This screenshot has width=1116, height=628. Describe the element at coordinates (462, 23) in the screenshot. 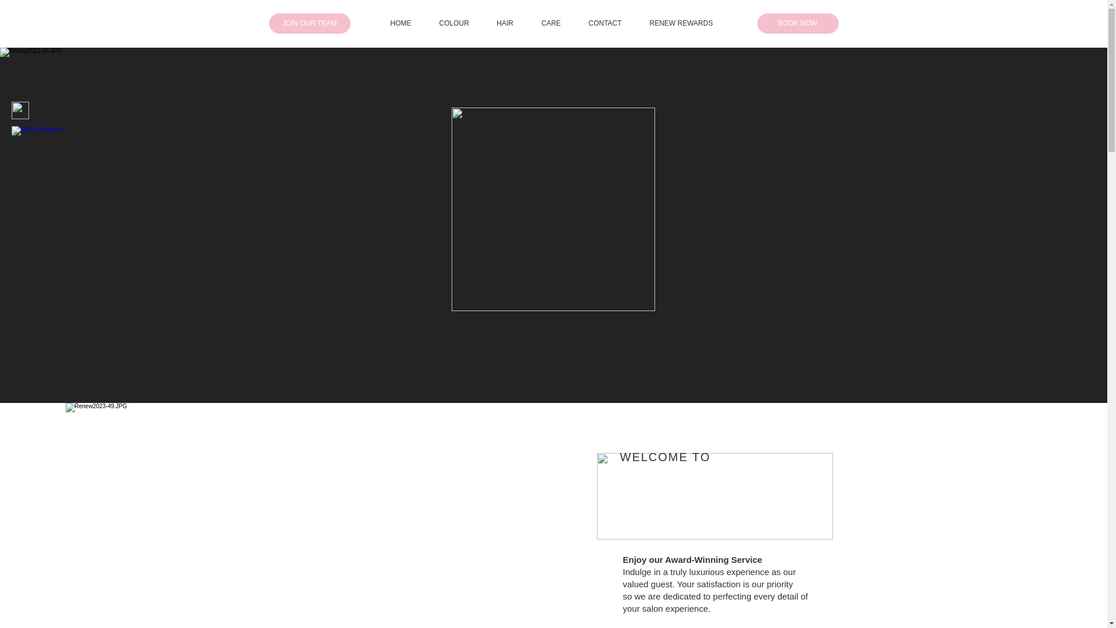

I see `COLOUR` at that location.